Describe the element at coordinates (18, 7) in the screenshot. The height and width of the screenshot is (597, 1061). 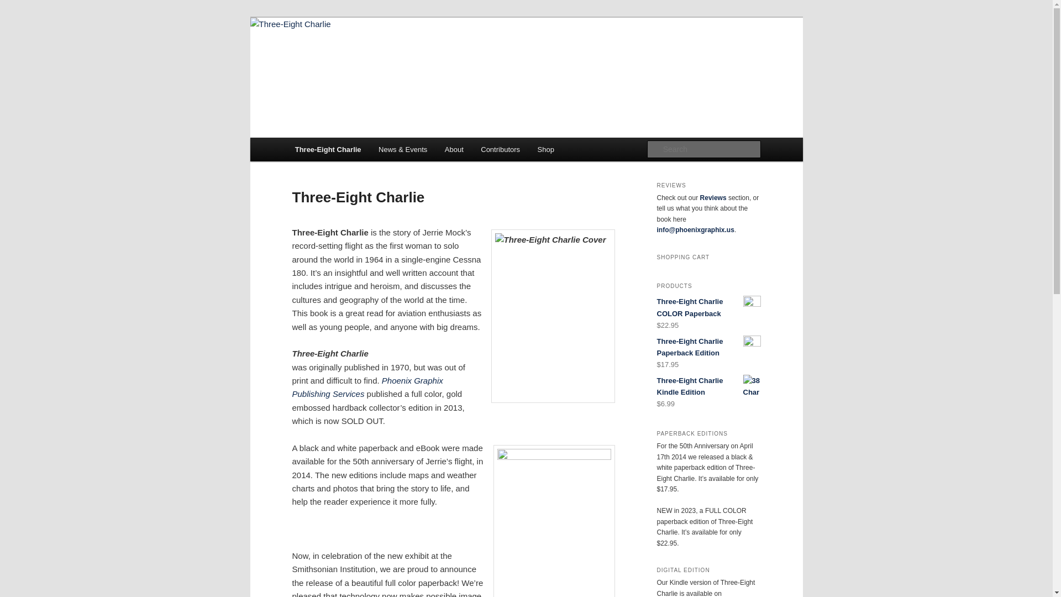
I see `Search` at that location.